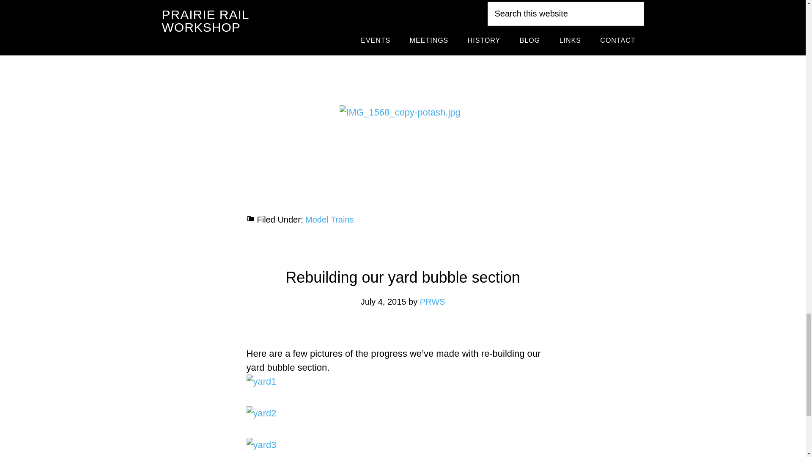 This screenshot has width=812, height=457. Describe the element at coordinates (403, 278) in the screenshot. I see `Rebuilding our yard bubble section` at that location.